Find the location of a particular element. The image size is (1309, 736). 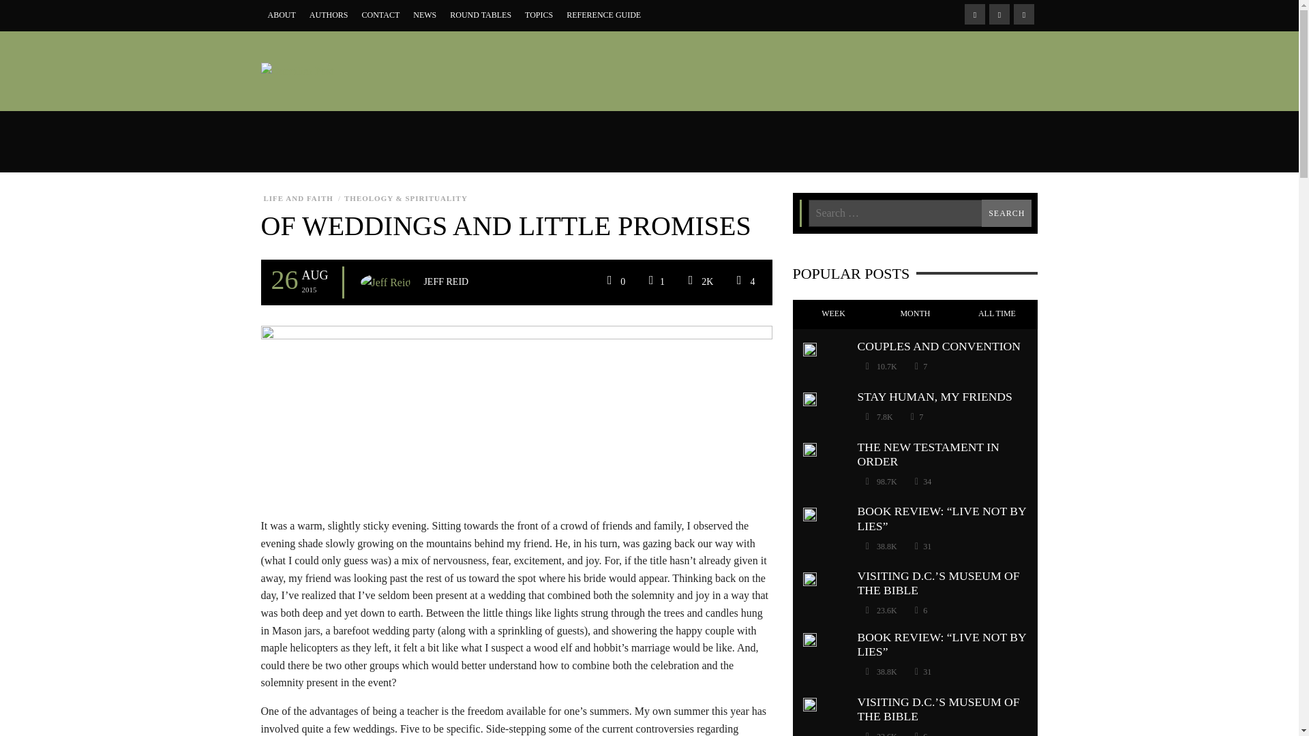

AUTHORS is located at coordinates (329, 16).